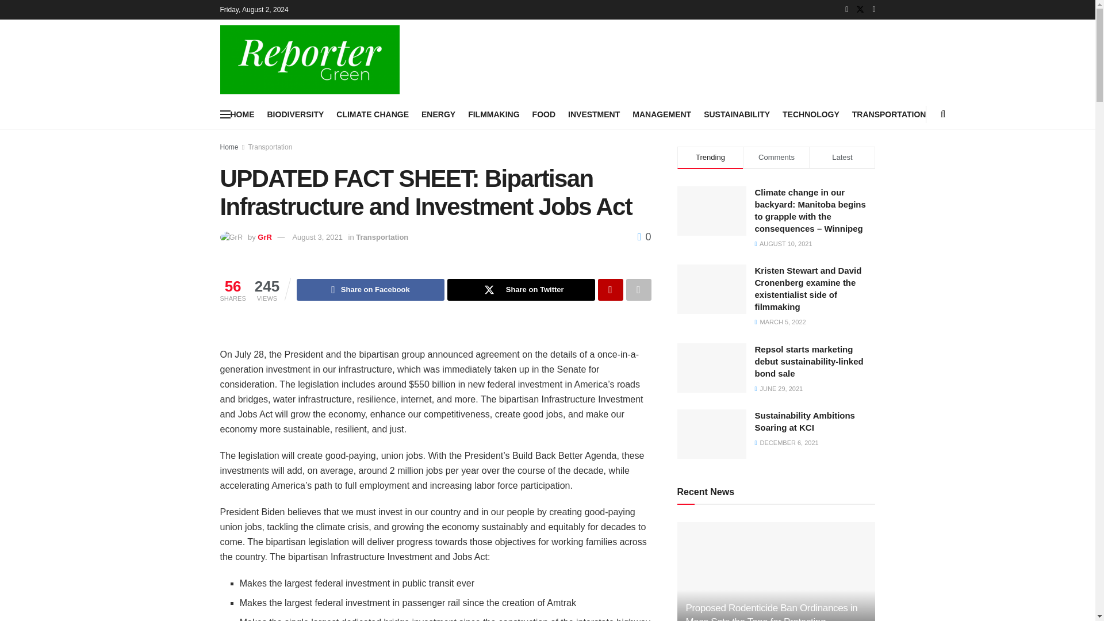 Image resolution: width=1104 pixels, height=621 pixels. What do you see at coordinates (295, 114) in the screenshot?
I see `BIODIVERSITY` at bounding box center [295, 114].